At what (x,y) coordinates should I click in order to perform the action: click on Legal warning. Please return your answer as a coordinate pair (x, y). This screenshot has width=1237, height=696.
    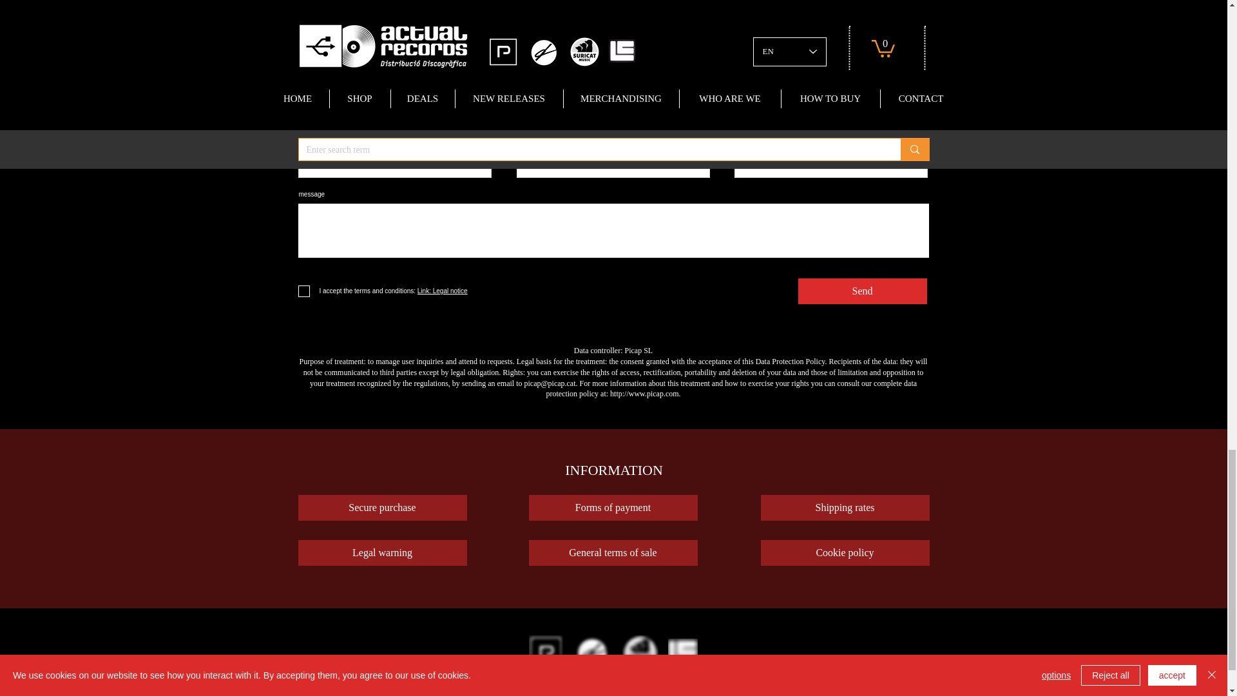
    Looking at the image, I should click on (381, 553).